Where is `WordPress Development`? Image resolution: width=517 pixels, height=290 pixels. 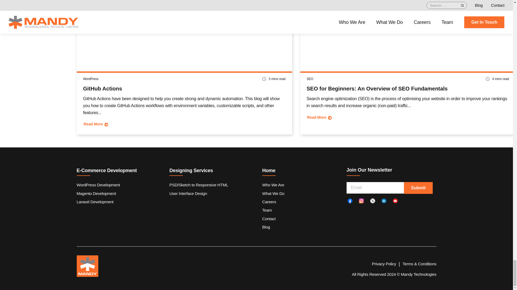
WordPress Development is located at coordinates (98, 185).